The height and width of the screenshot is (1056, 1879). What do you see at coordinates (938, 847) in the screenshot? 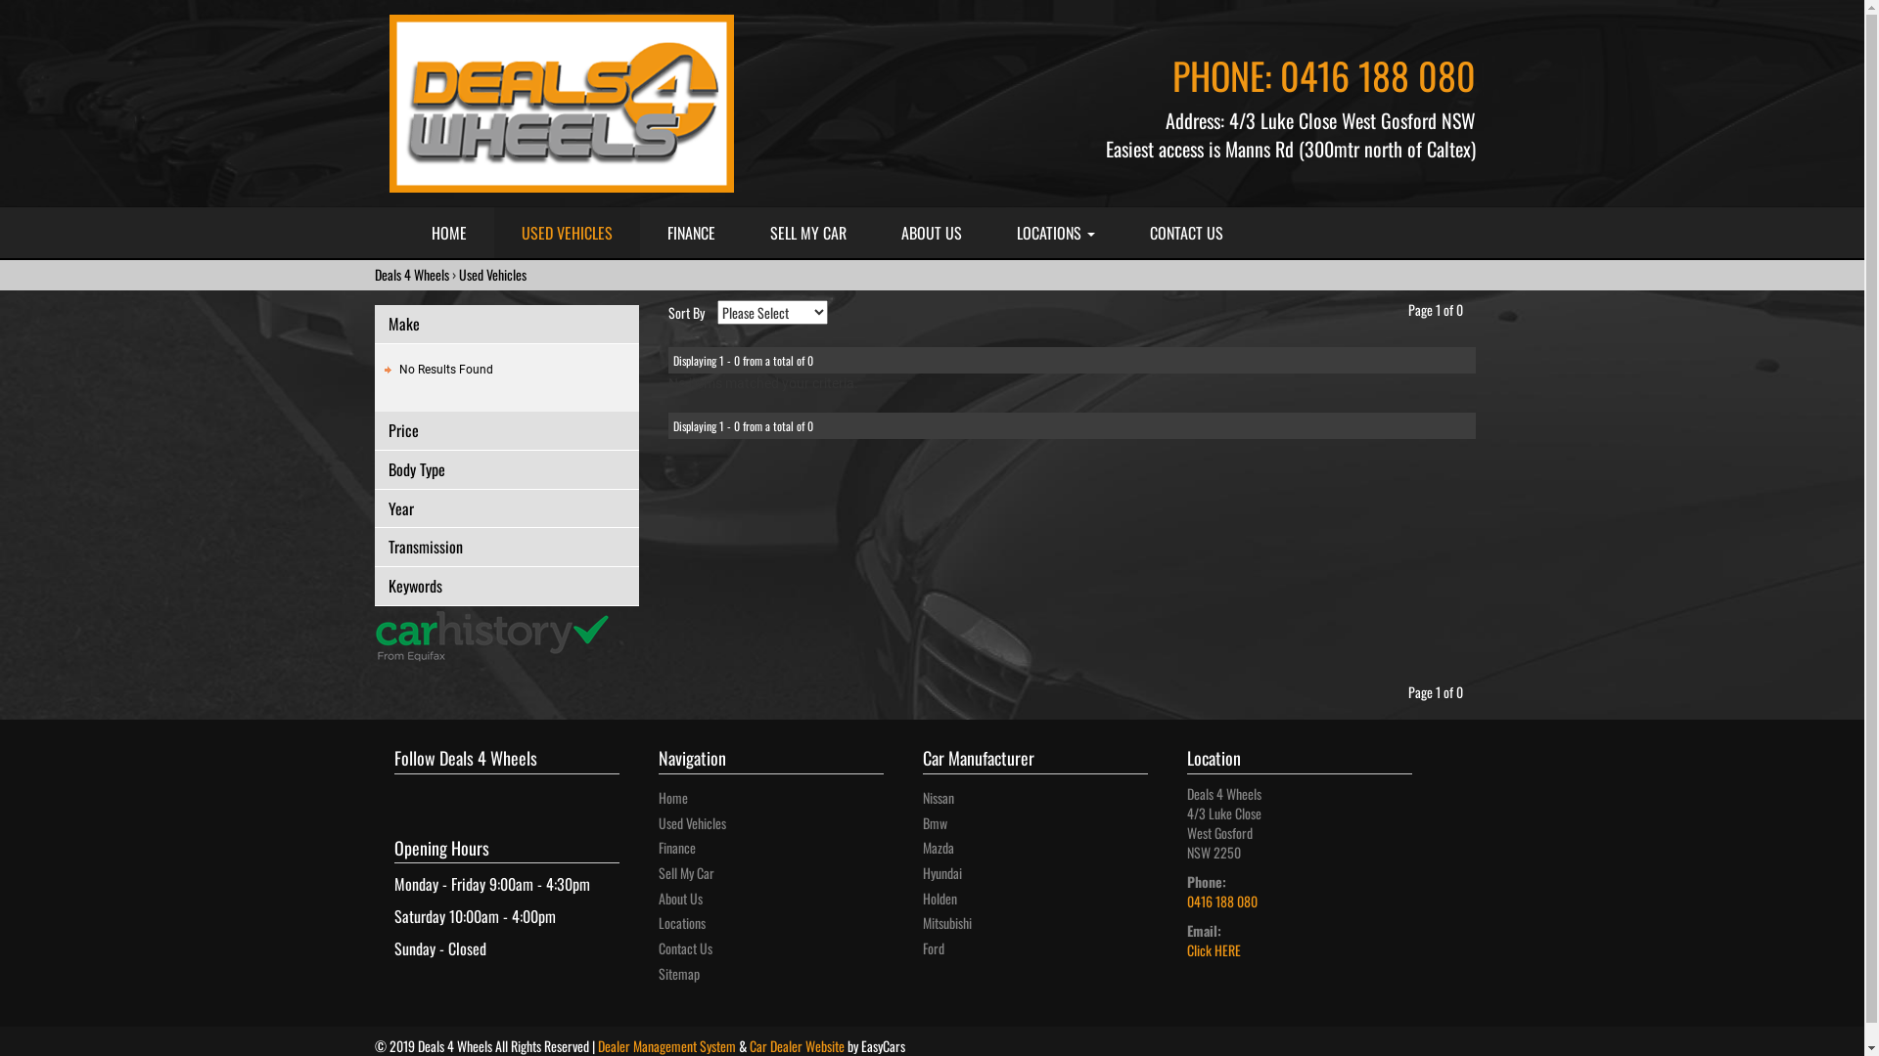
I see `Mazda` at bounding box center [938, 847].